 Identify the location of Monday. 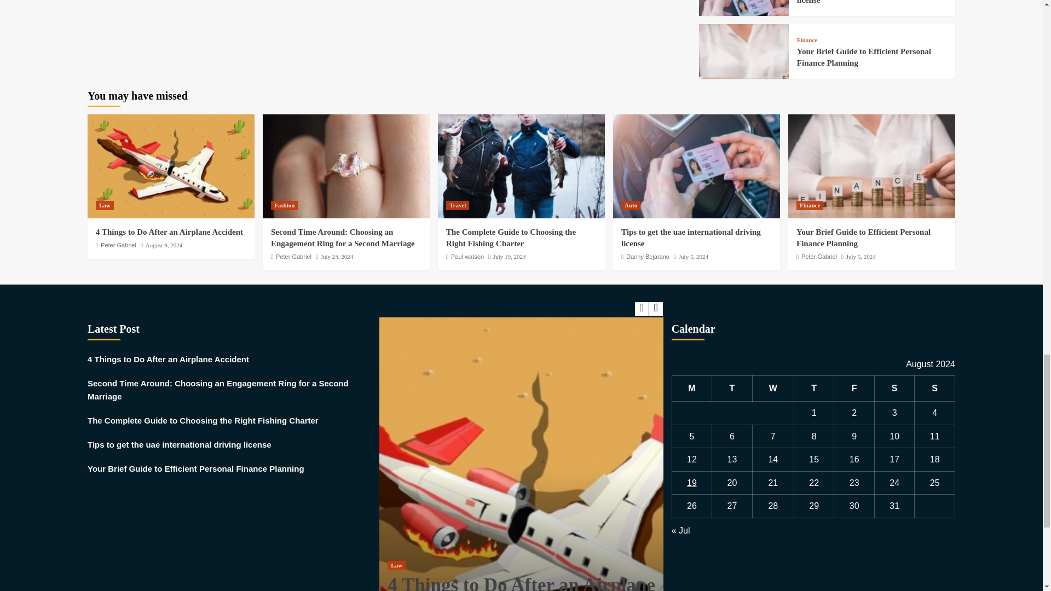
(692, 389).